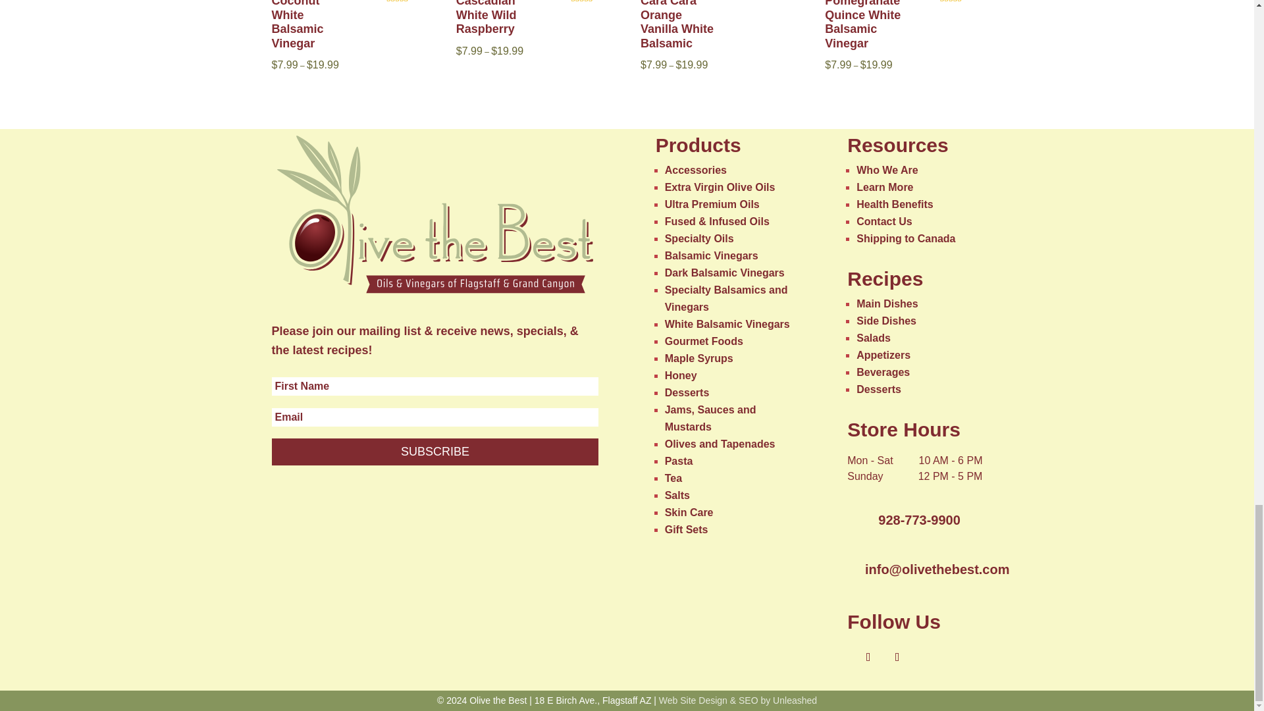 The width and height of the screenshot is (1264, 711). What do you see at coordinates (868, 657) in the screenshot?
I see `Follow on Facebook` at bounding box center [868, 657].